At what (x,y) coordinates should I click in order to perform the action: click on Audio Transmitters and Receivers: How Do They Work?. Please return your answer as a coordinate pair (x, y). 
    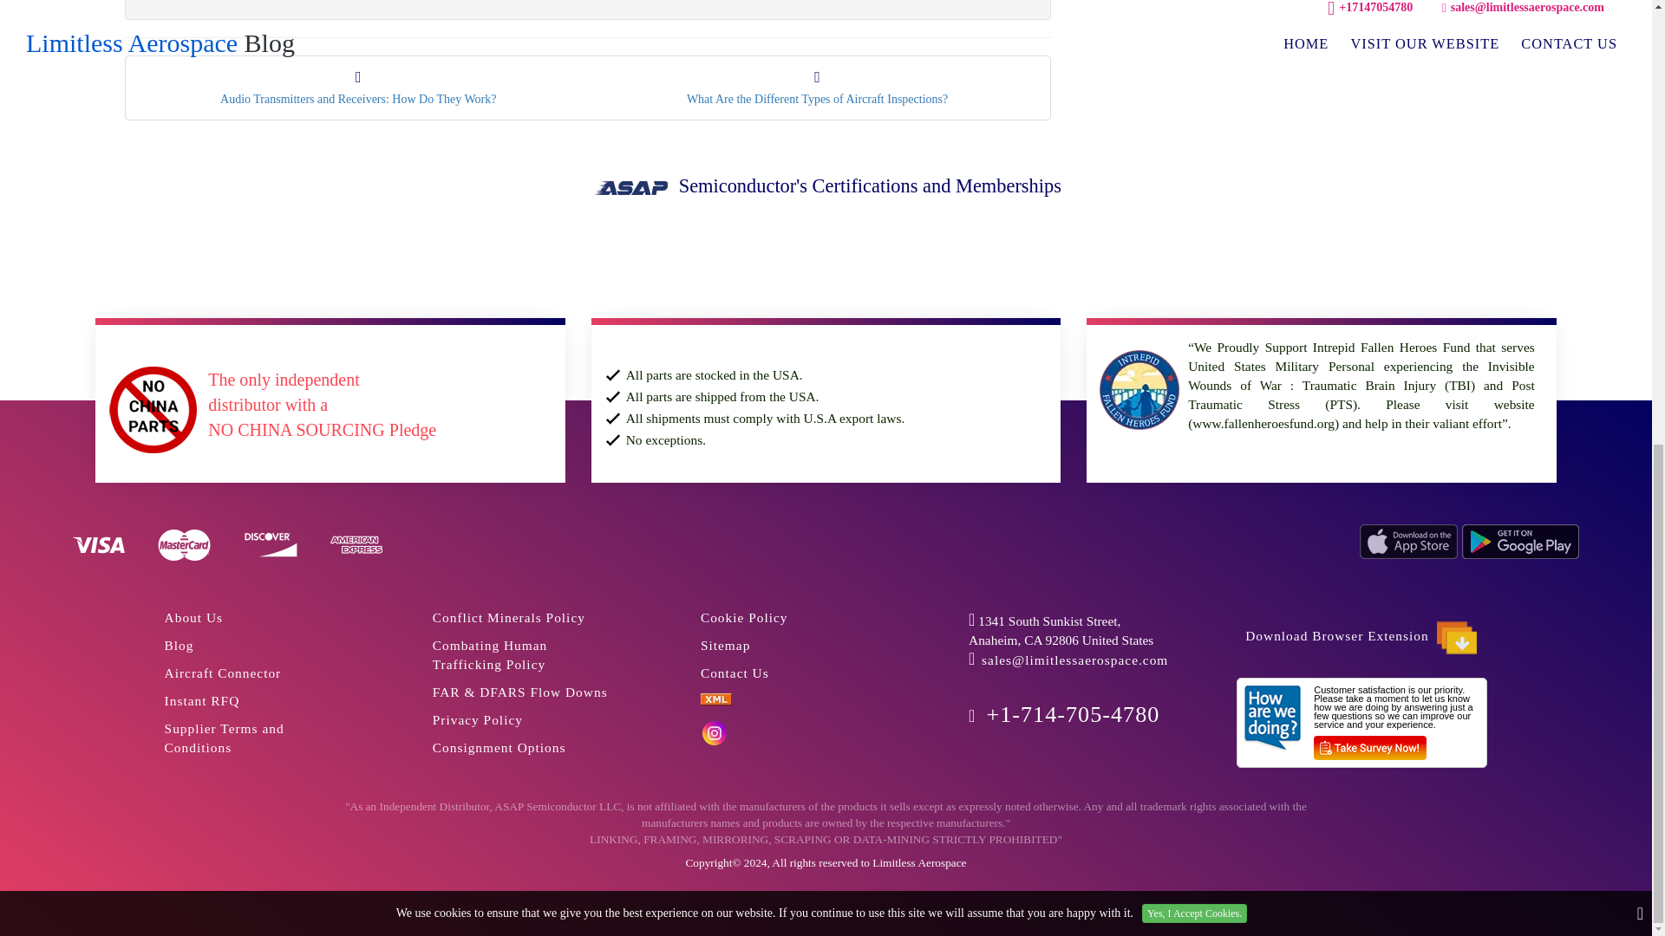
    Looking at the image, I should click on (357, 88).